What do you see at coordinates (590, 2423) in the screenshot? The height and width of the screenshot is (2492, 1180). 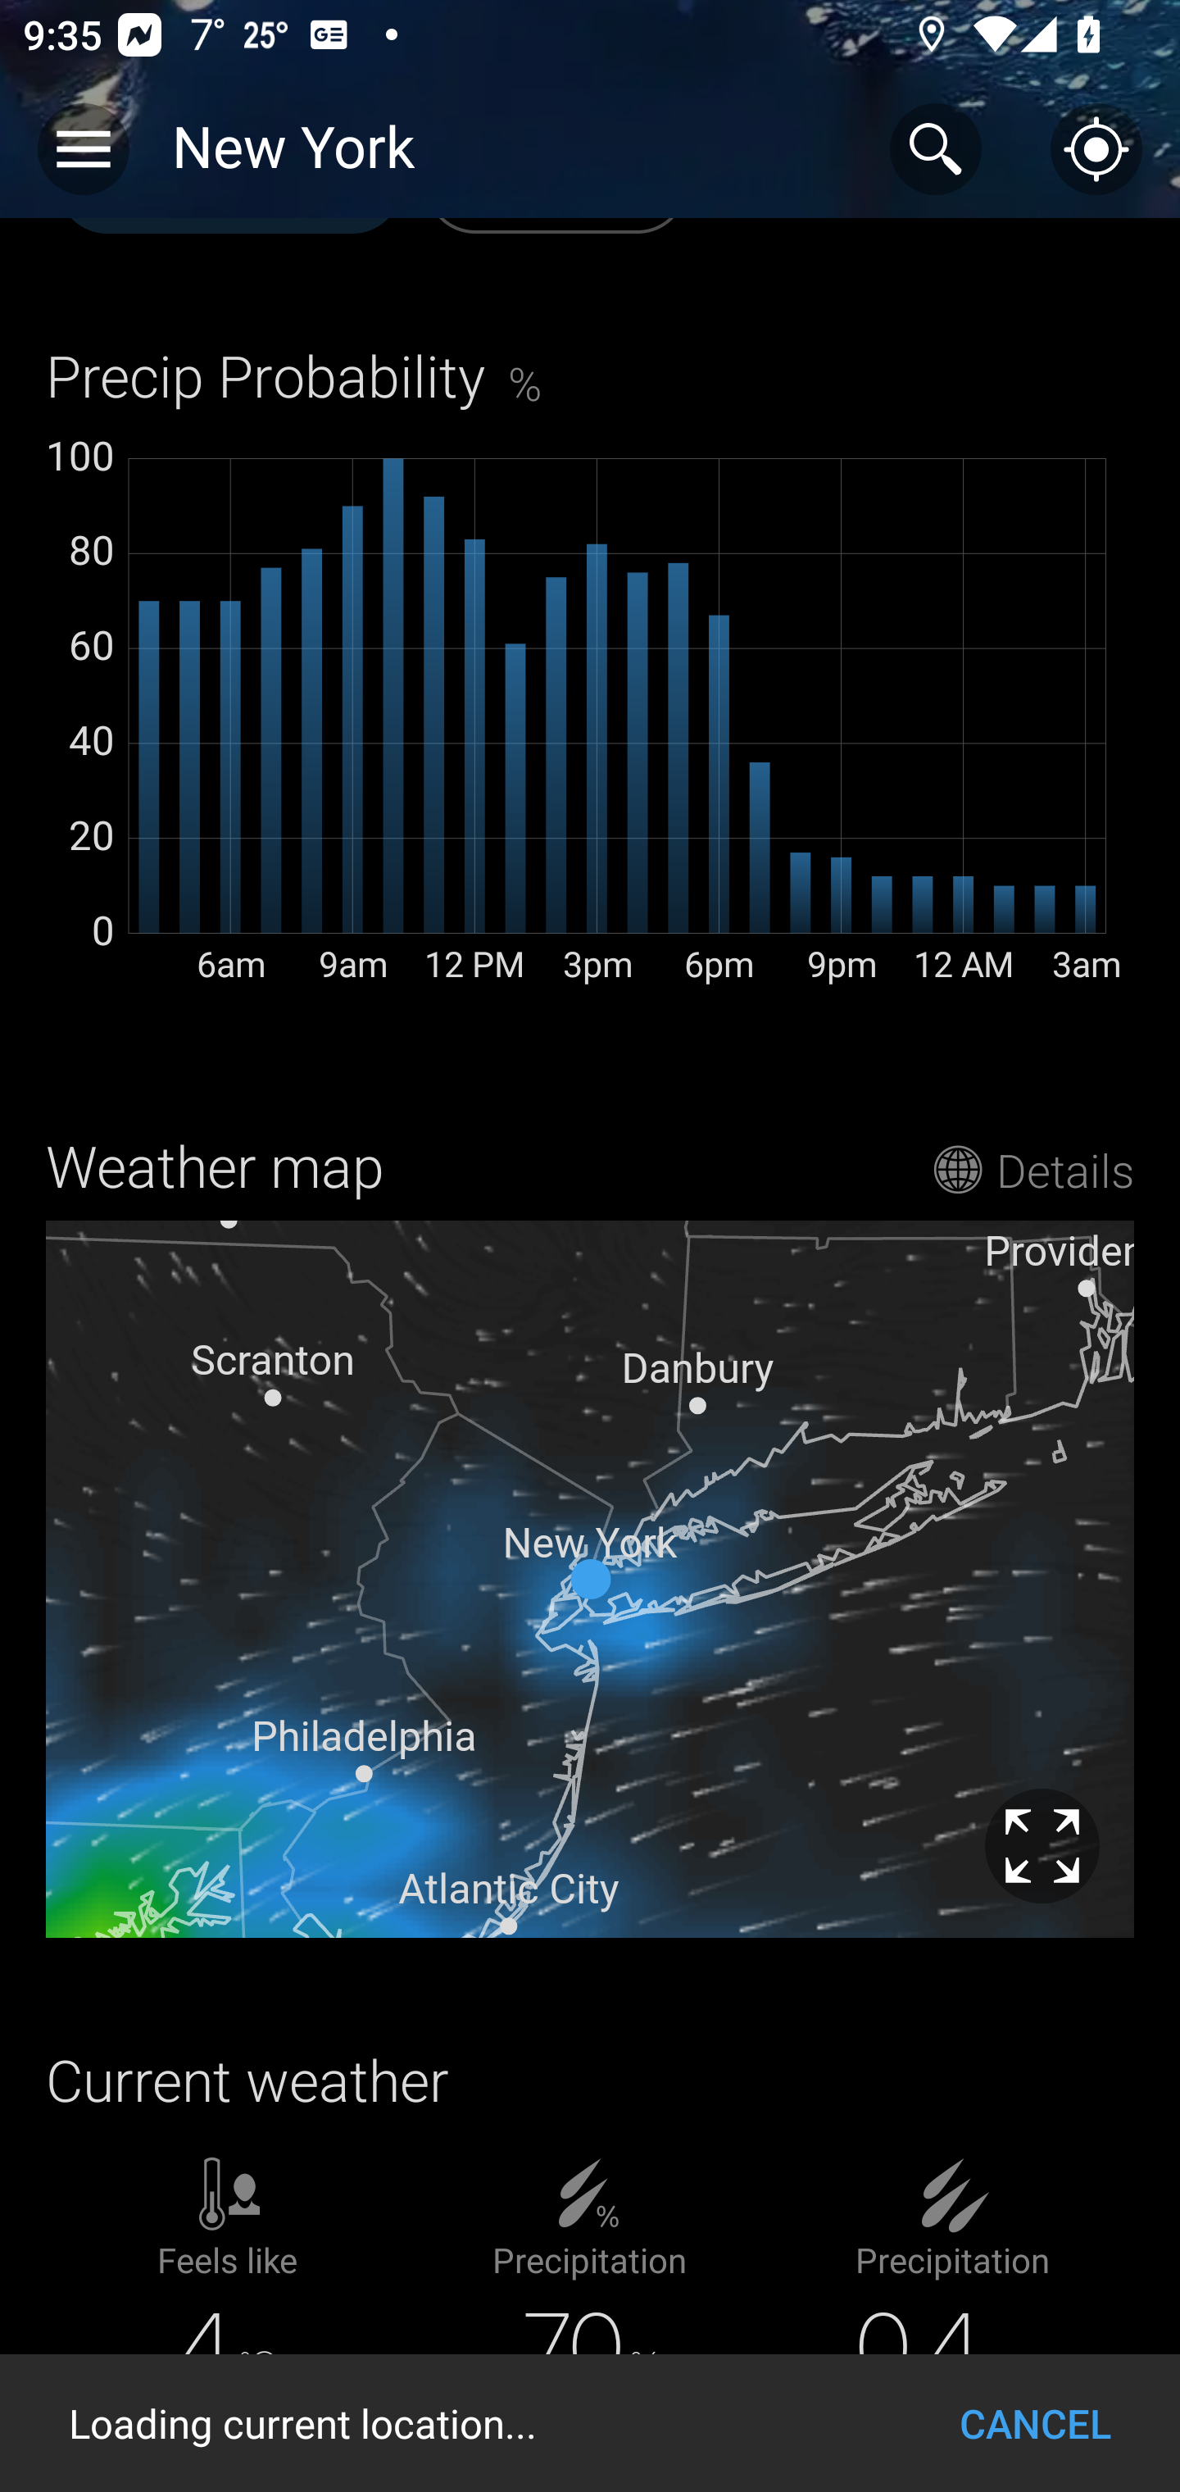 I see `Loading current location... CANCEL` at bounding box center [590, 2423].